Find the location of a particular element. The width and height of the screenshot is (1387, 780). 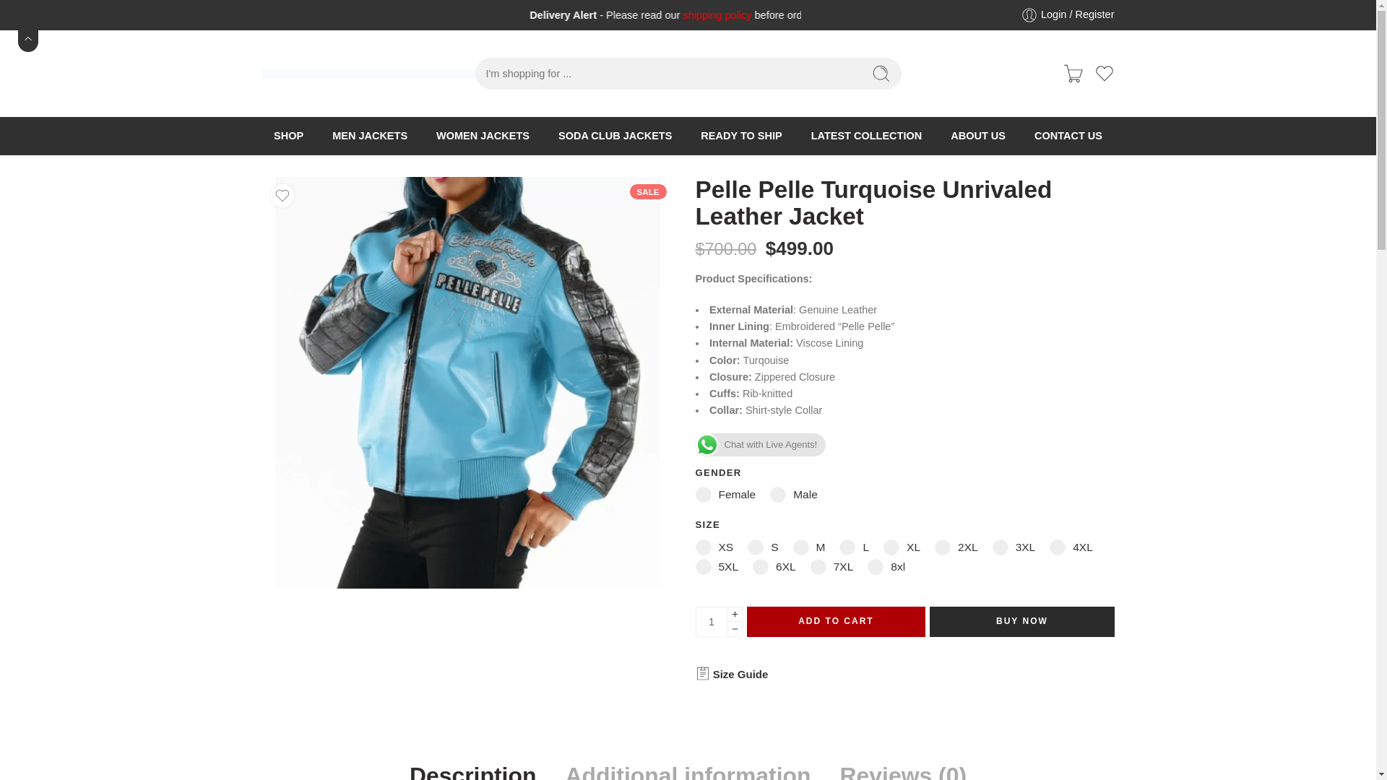

LATEST COLLECTION is located at coordinates (867, 136).